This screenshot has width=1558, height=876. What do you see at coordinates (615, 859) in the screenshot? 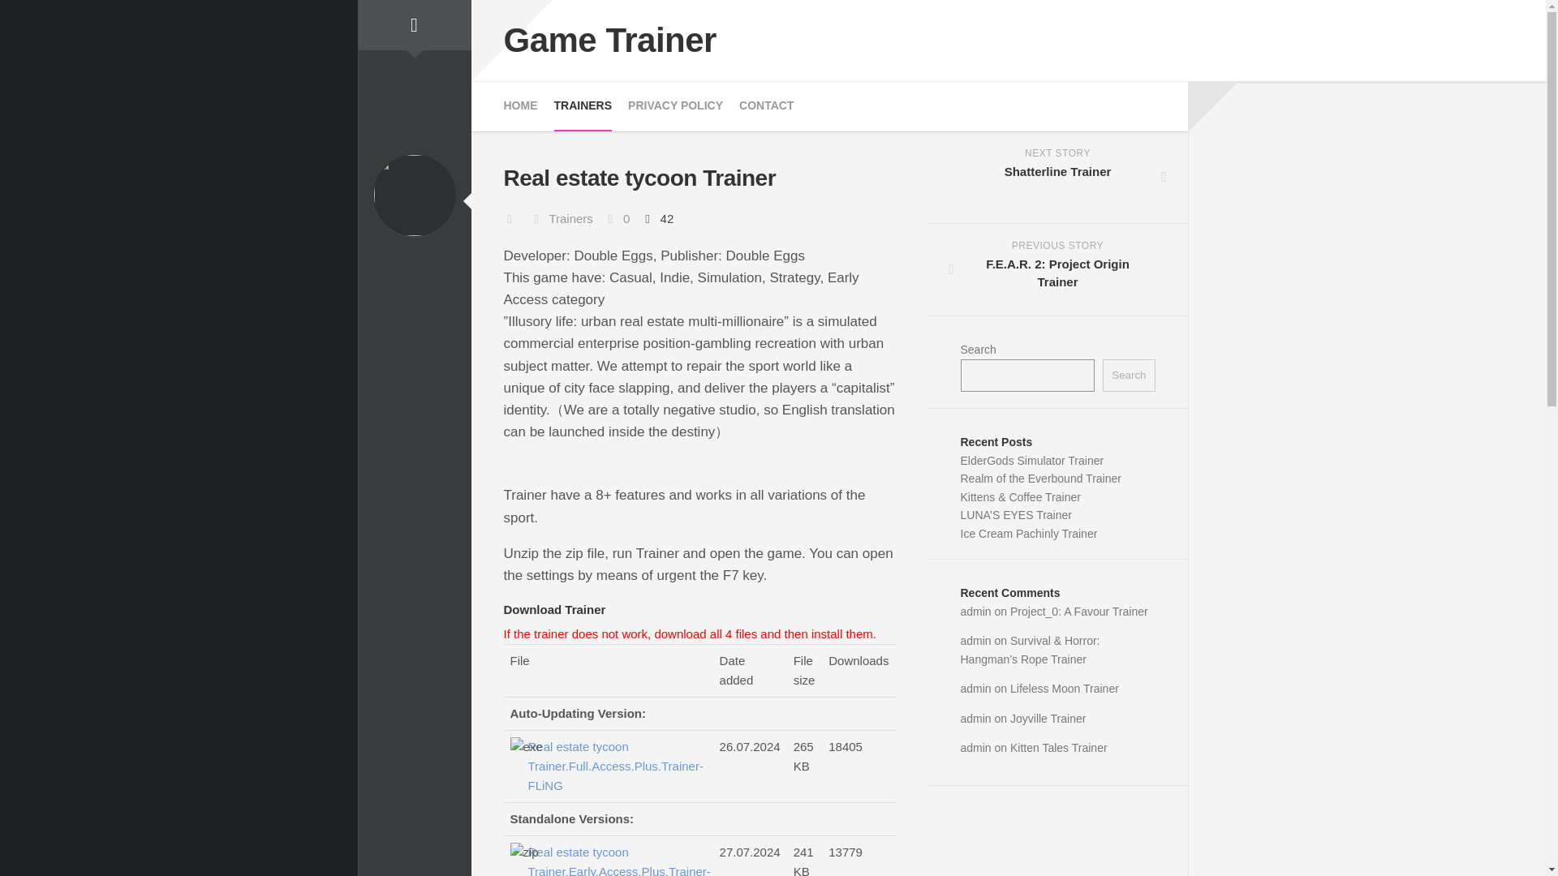
I see `Real estate tycoon Trainer.Early.Access.Plus.Trainer-FLiNG` at bounding box center [615, 859].